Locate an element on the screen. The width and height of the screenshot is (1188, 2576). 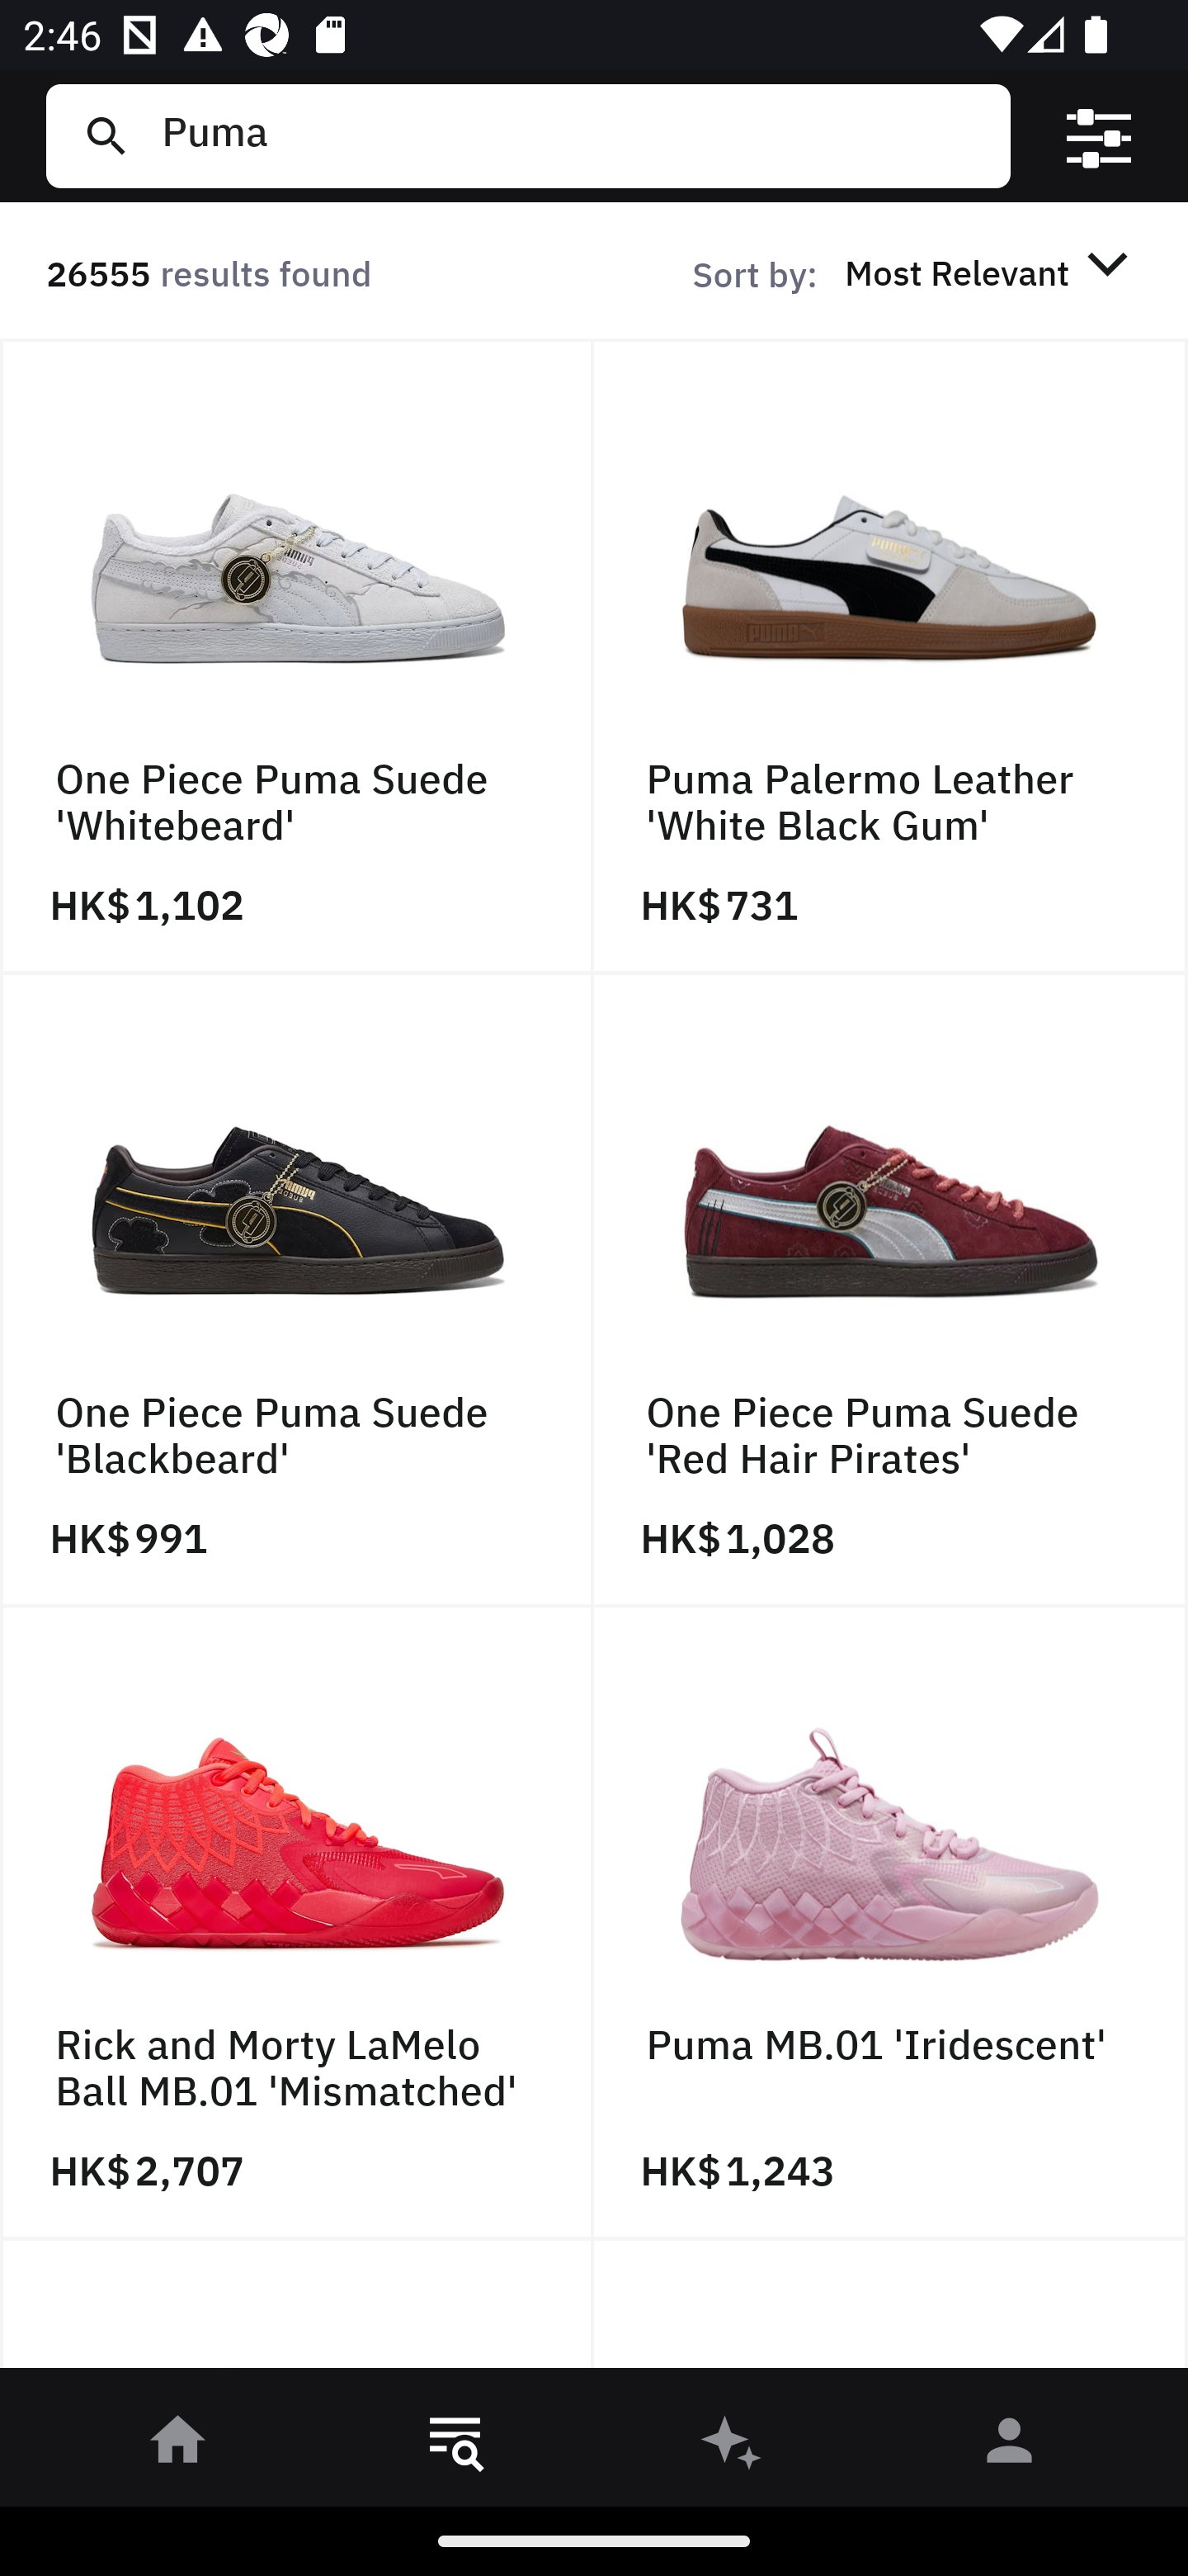
 is located at coordinates (1099, 136).